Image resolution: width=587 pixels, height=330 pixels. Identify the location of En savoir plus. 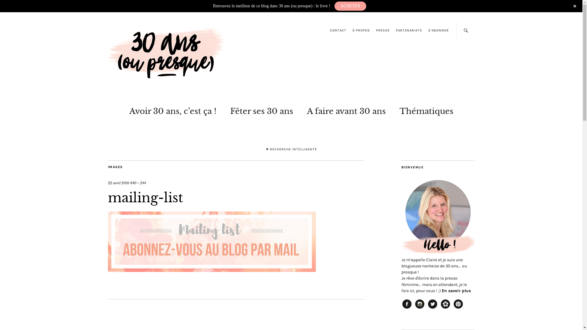
(456, 291).